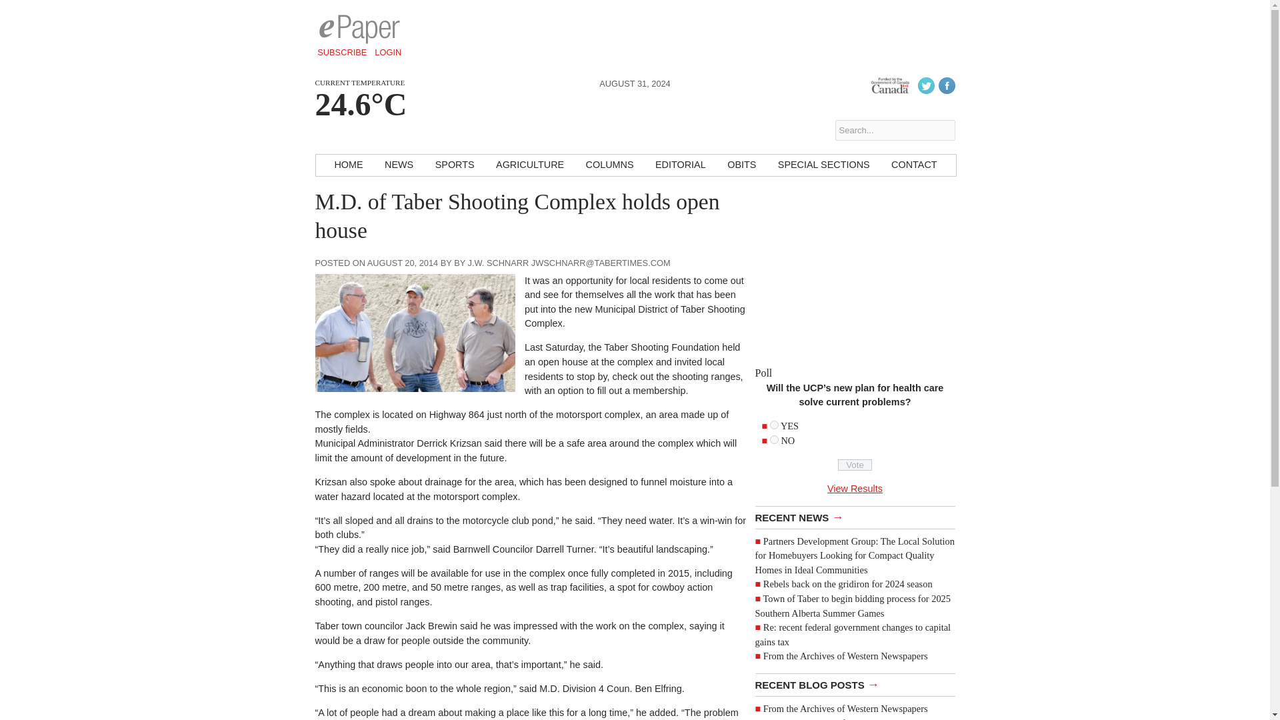  What do you see at coordinates (399, 165) in the screenshot?
I see `NEWS` at bounding box center [399, 165].